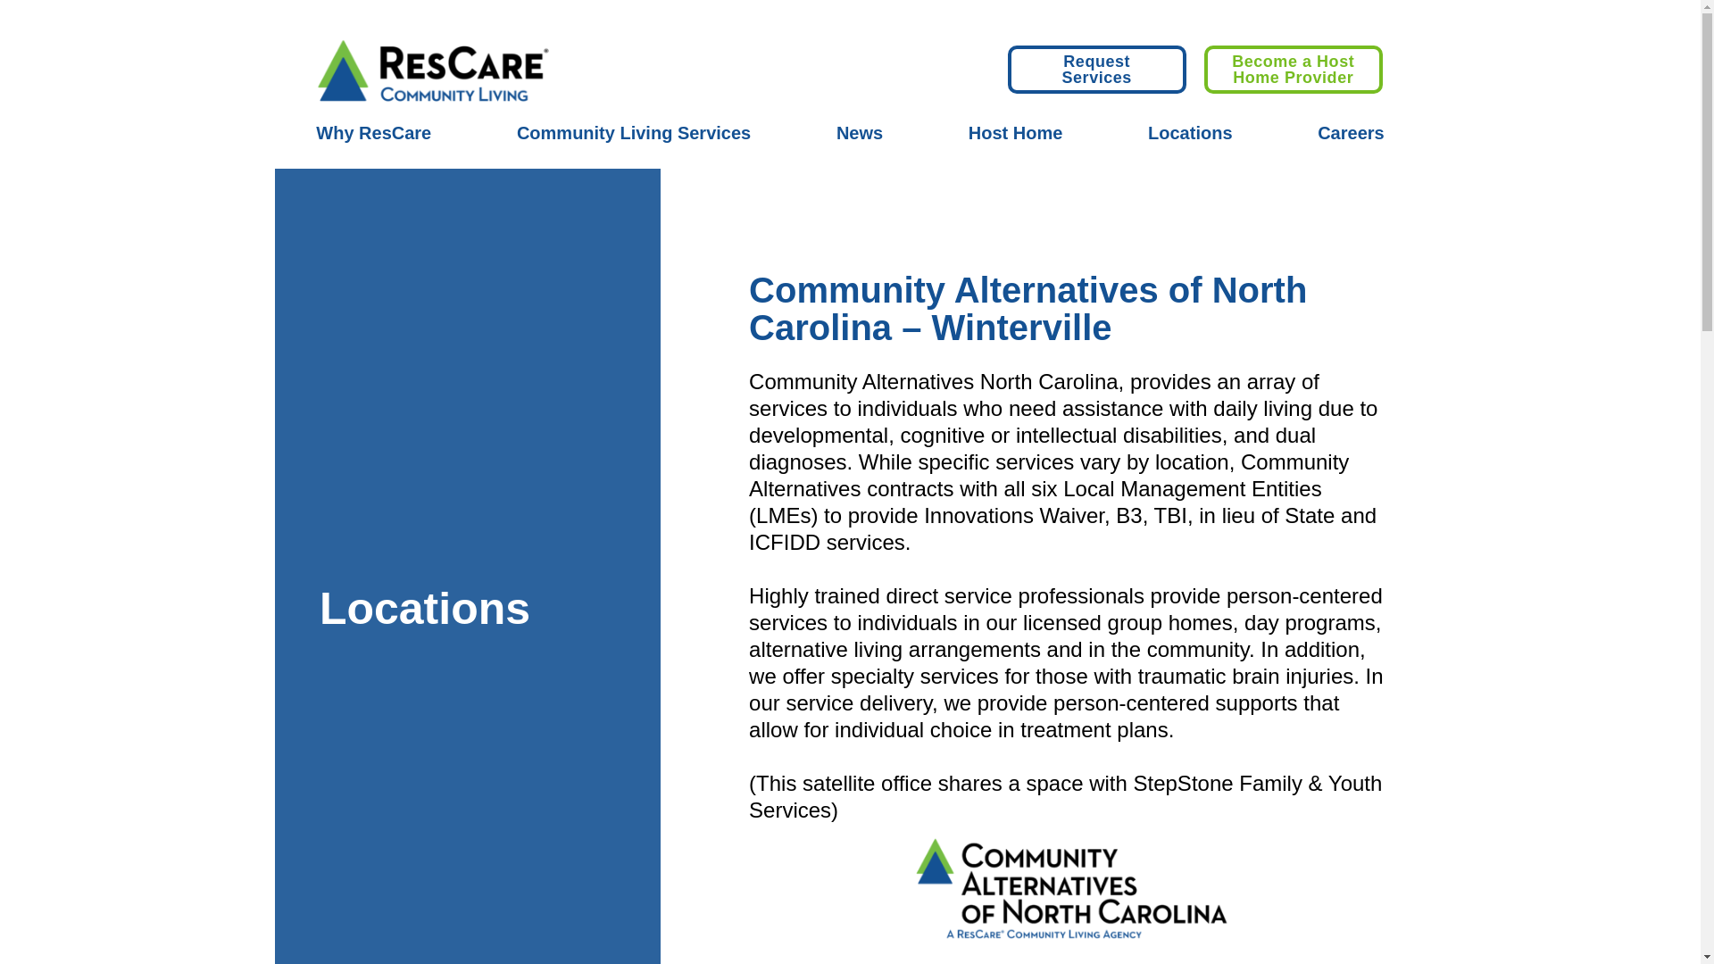 The width and height of the screenshot is (1714, 964). I want to click on Locations, so click(1190, 132).